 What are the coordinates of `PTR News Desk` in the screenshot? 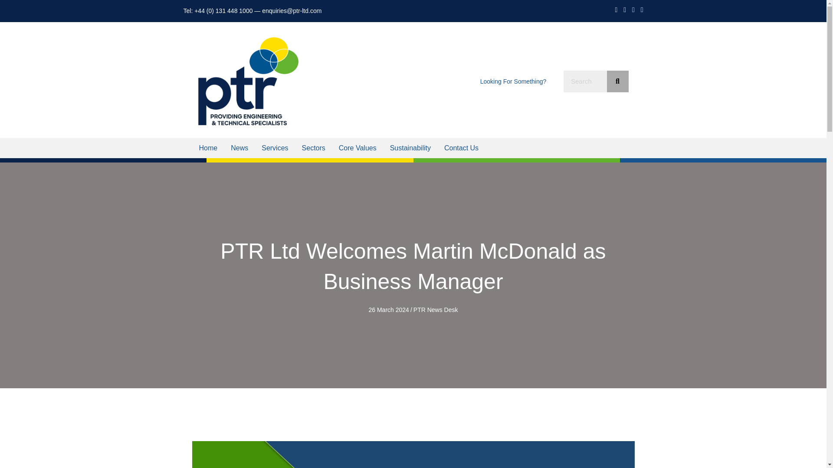 It's located at (436, 309).